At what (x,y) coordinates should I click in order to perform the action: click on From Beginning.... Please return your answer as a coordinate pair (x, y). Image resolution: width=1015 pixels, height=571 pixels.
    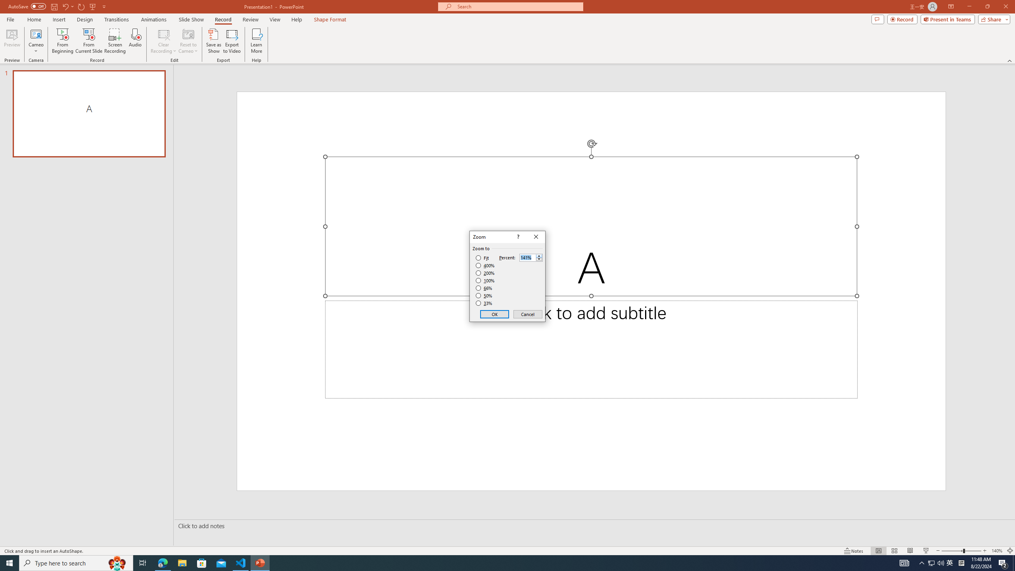
    Looking at the image, I should click on (62, 41).